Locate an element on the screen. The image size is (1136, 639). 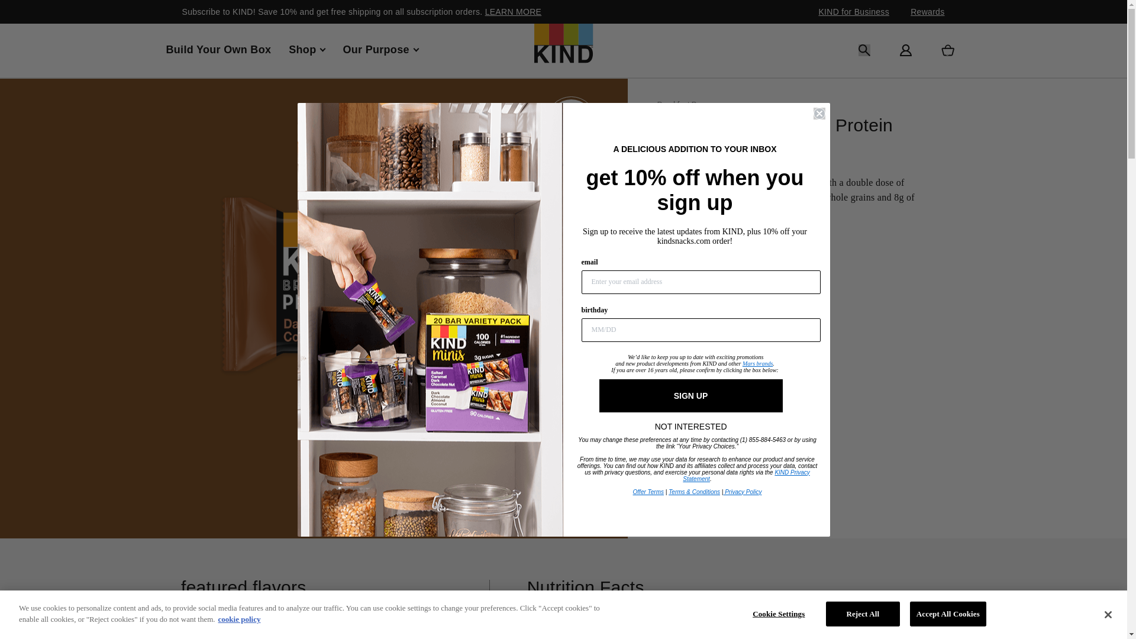
Build Your Own Box is located at coordinates (218, 50).